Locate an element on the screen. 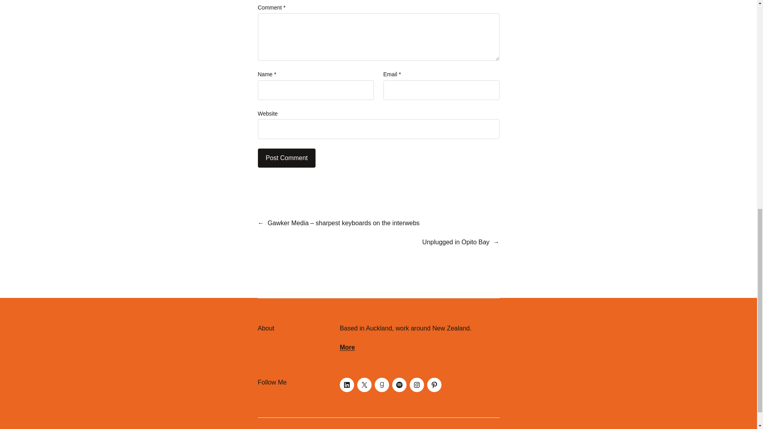 This screenshot has height=429, width=763. X is located at coordinates (364, 385).